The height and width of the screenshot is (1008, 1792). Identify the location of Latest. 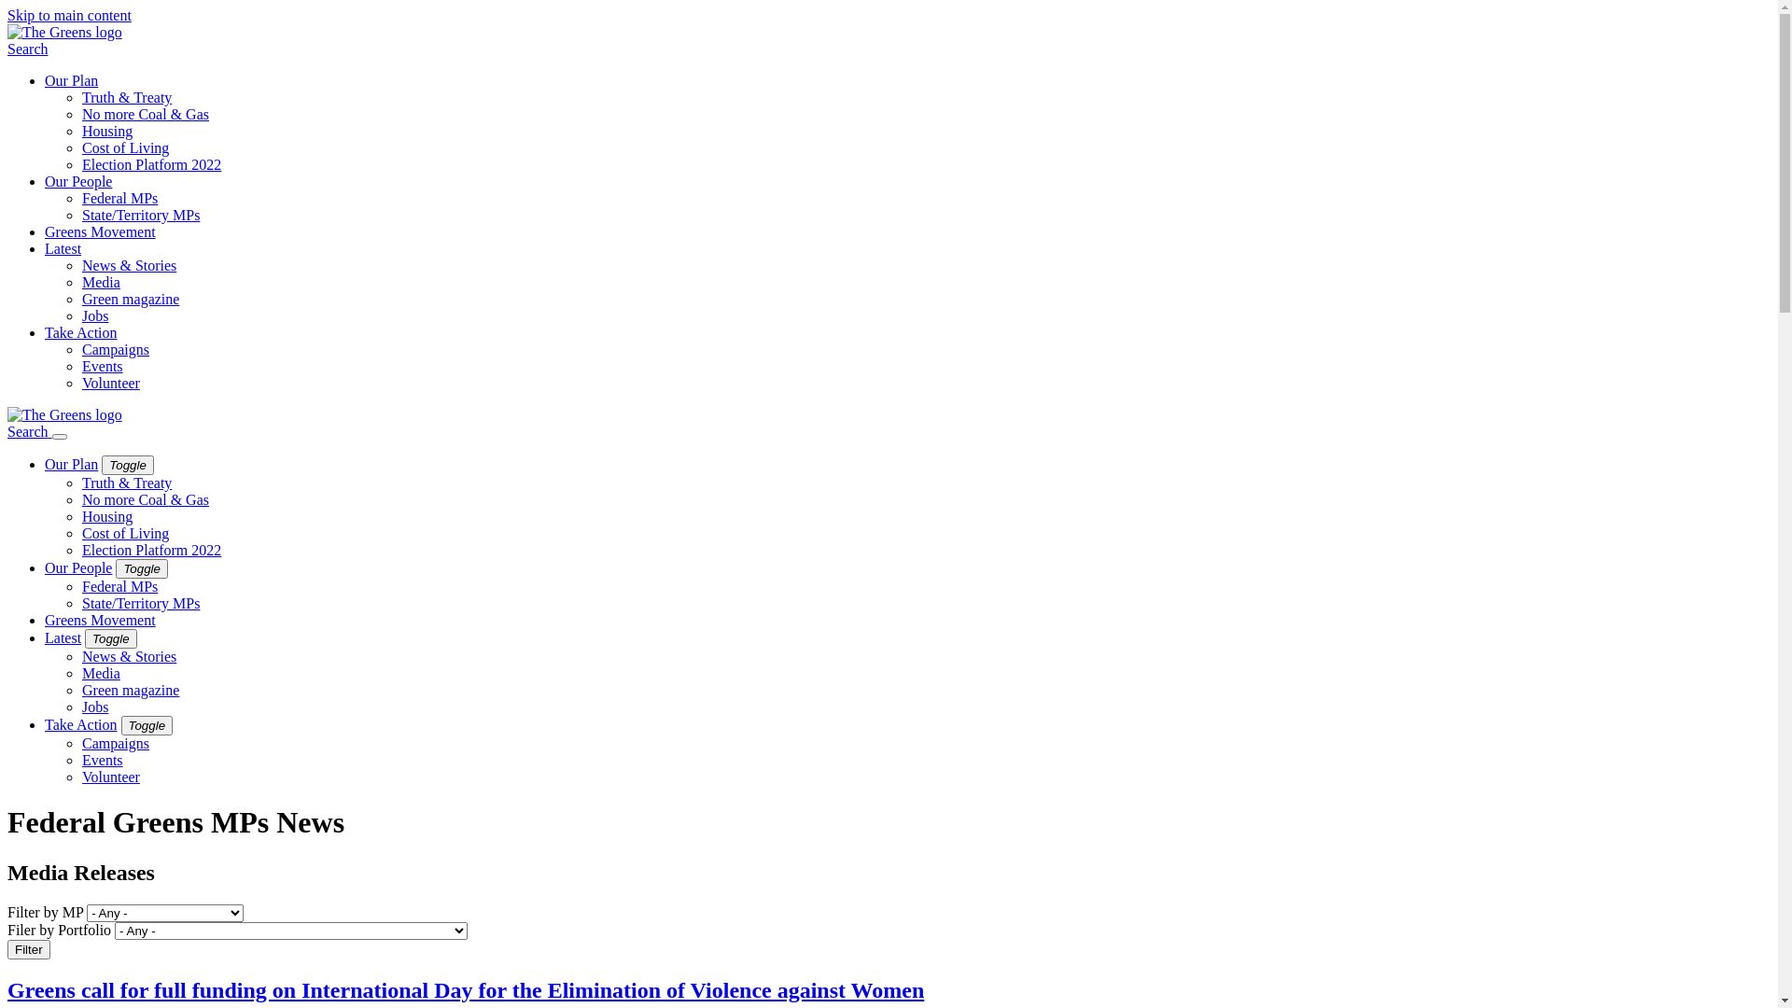
(63, 248).